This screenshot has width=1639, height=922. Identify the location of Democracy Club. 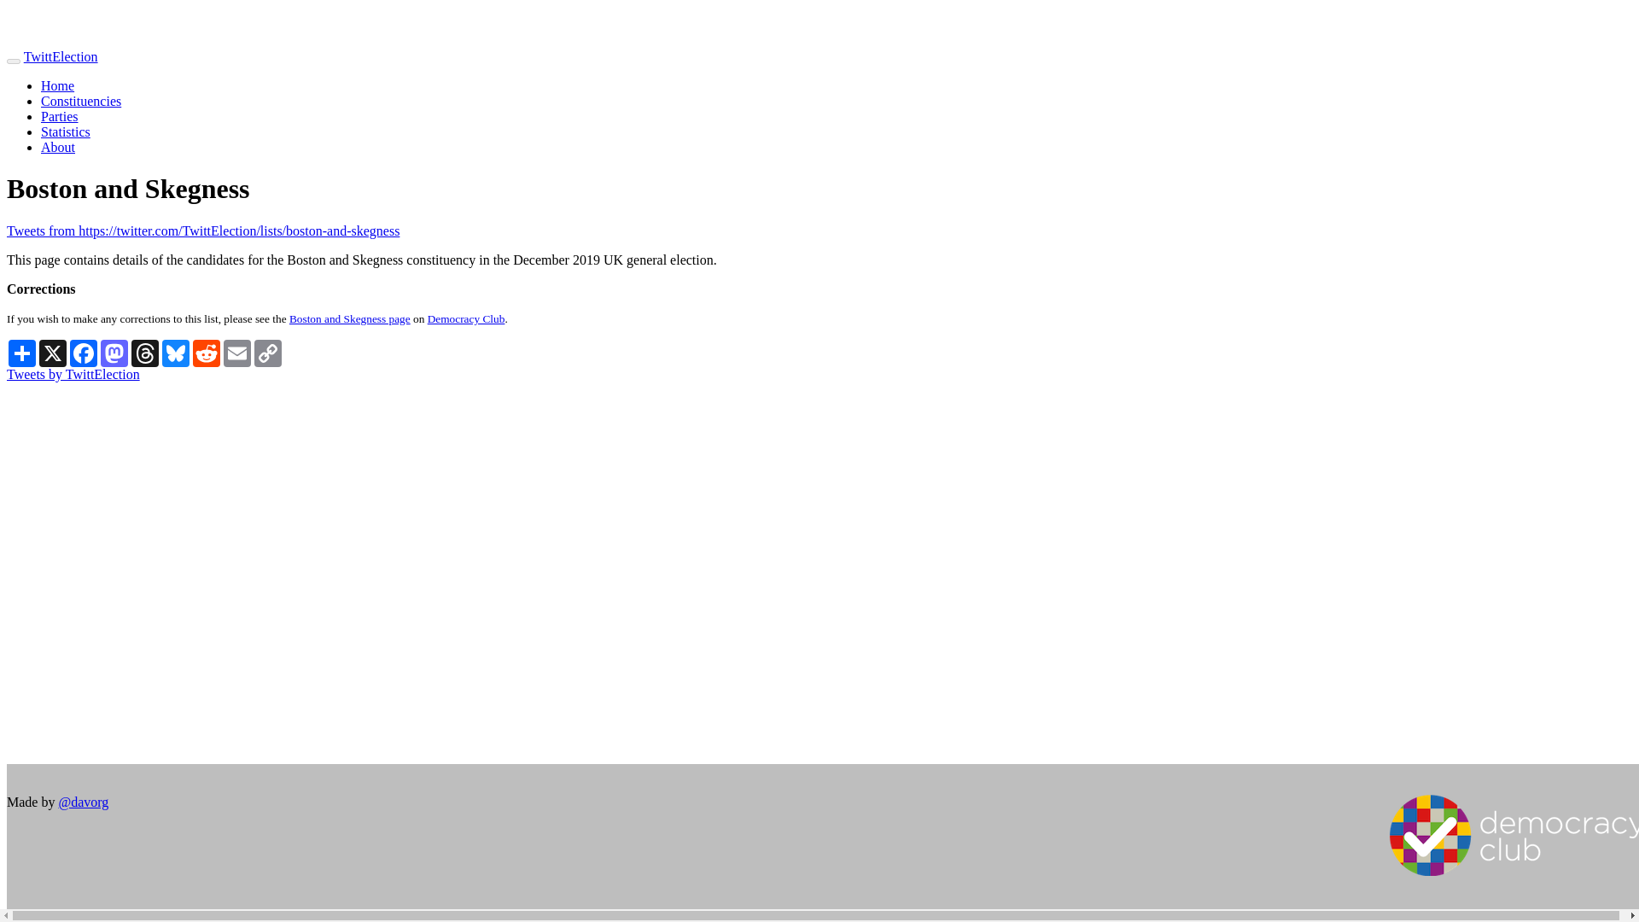
(466, 319).